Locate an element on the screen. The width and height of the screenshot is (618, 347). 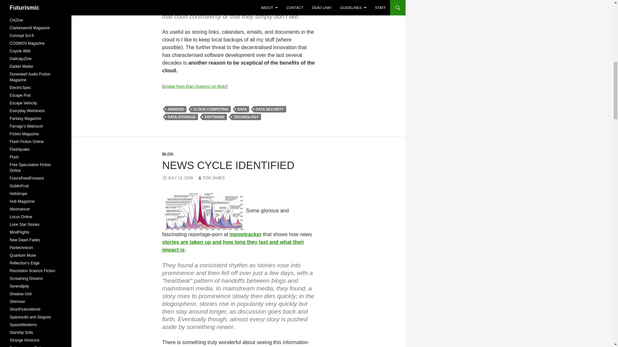
SOFTWARE is located at coordinates (214, 117).